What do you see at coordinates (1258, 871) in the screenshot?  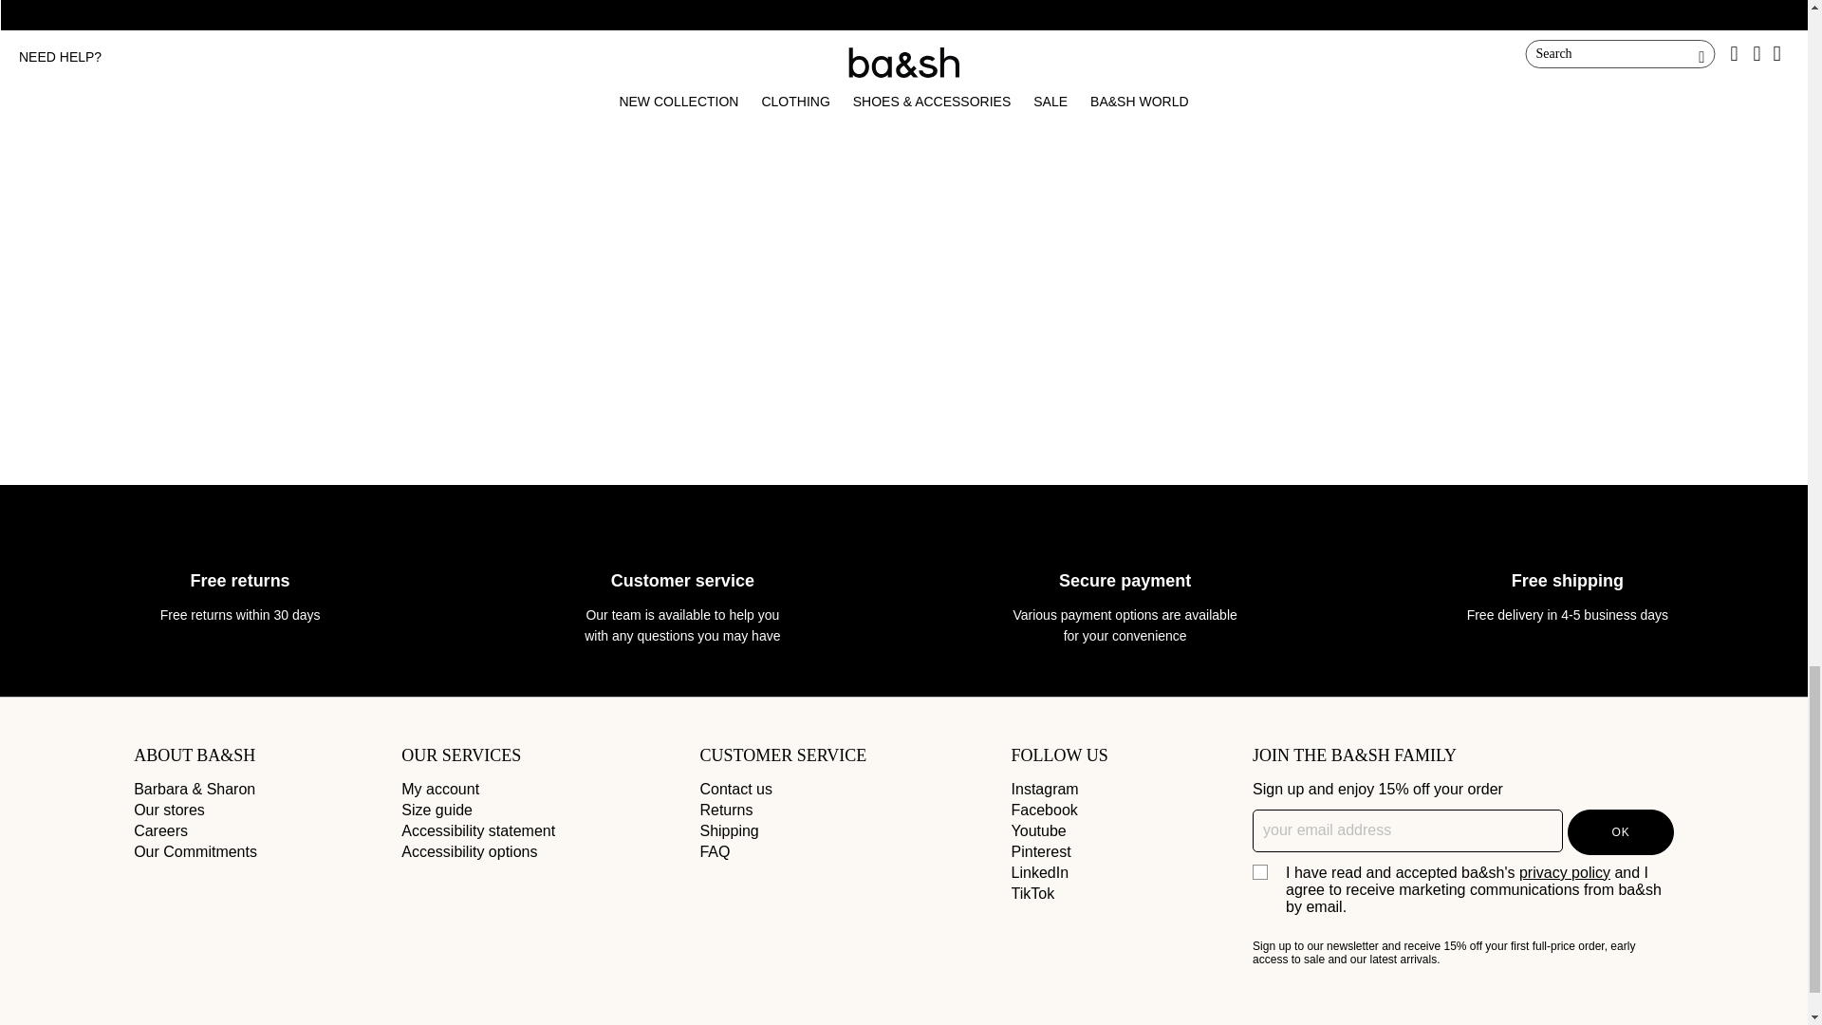 I see `on` at bounding box center [1258, 871].